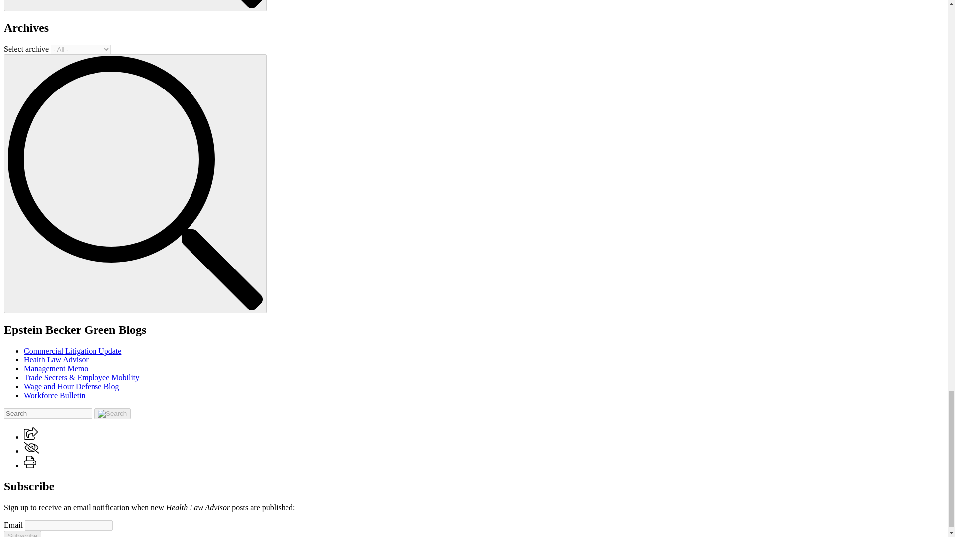 The height and width of the screenshot is (537, 955). Describe the element at coordinates (31, 433) in the screenshot. I see `Share` at that location.